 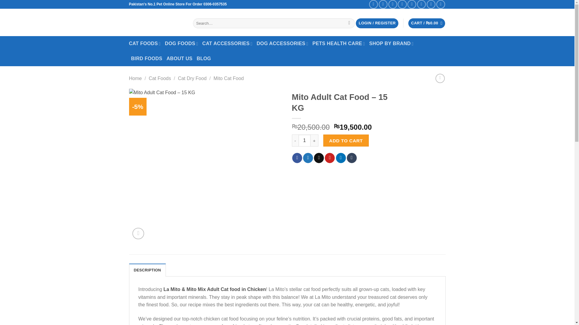 I want to click on DOG FOODS, so click(x=182, y=43).